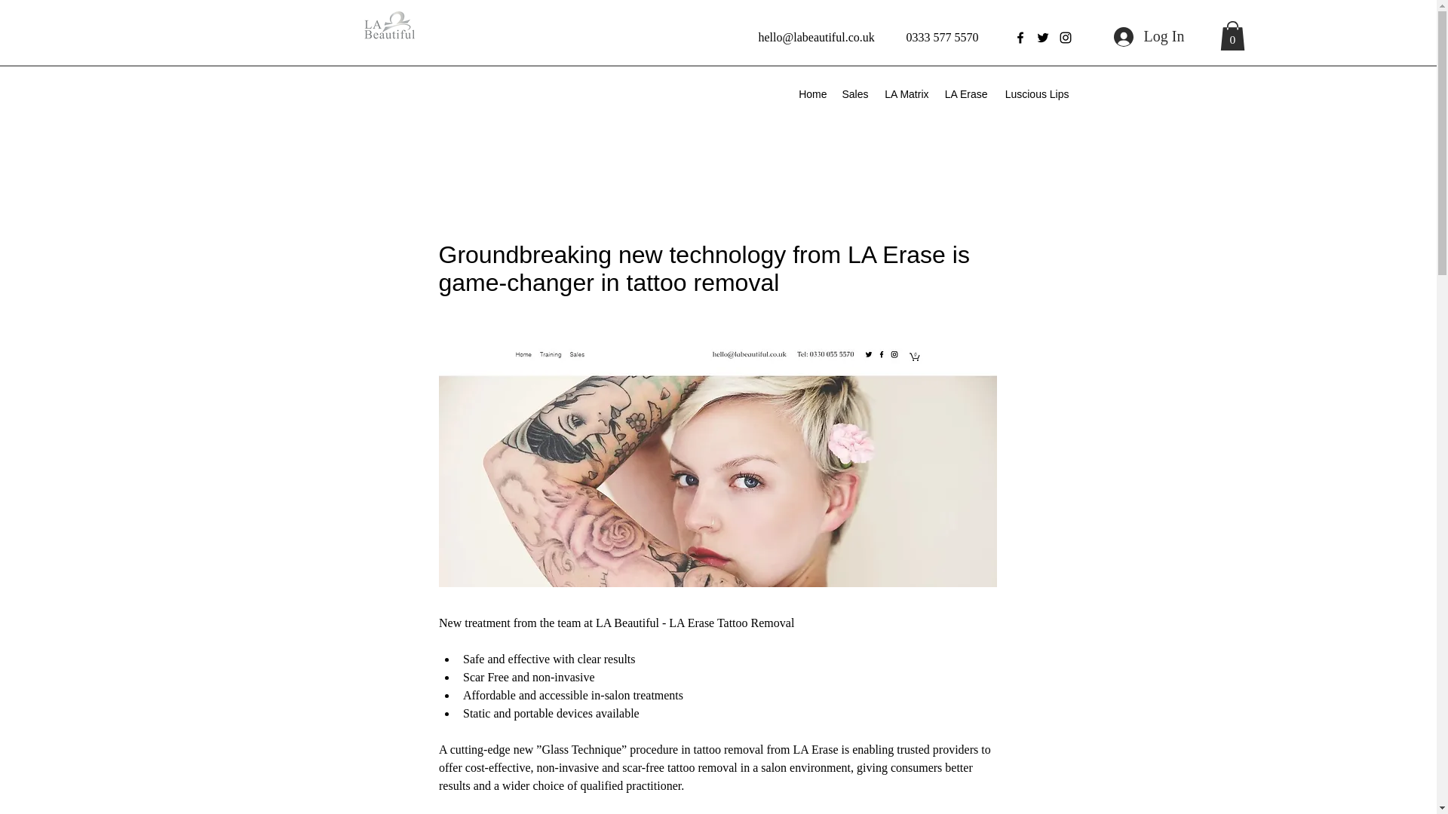  Describe the element at coordinates (1148, 37) in the screenshot. I see `Log In` at that location.